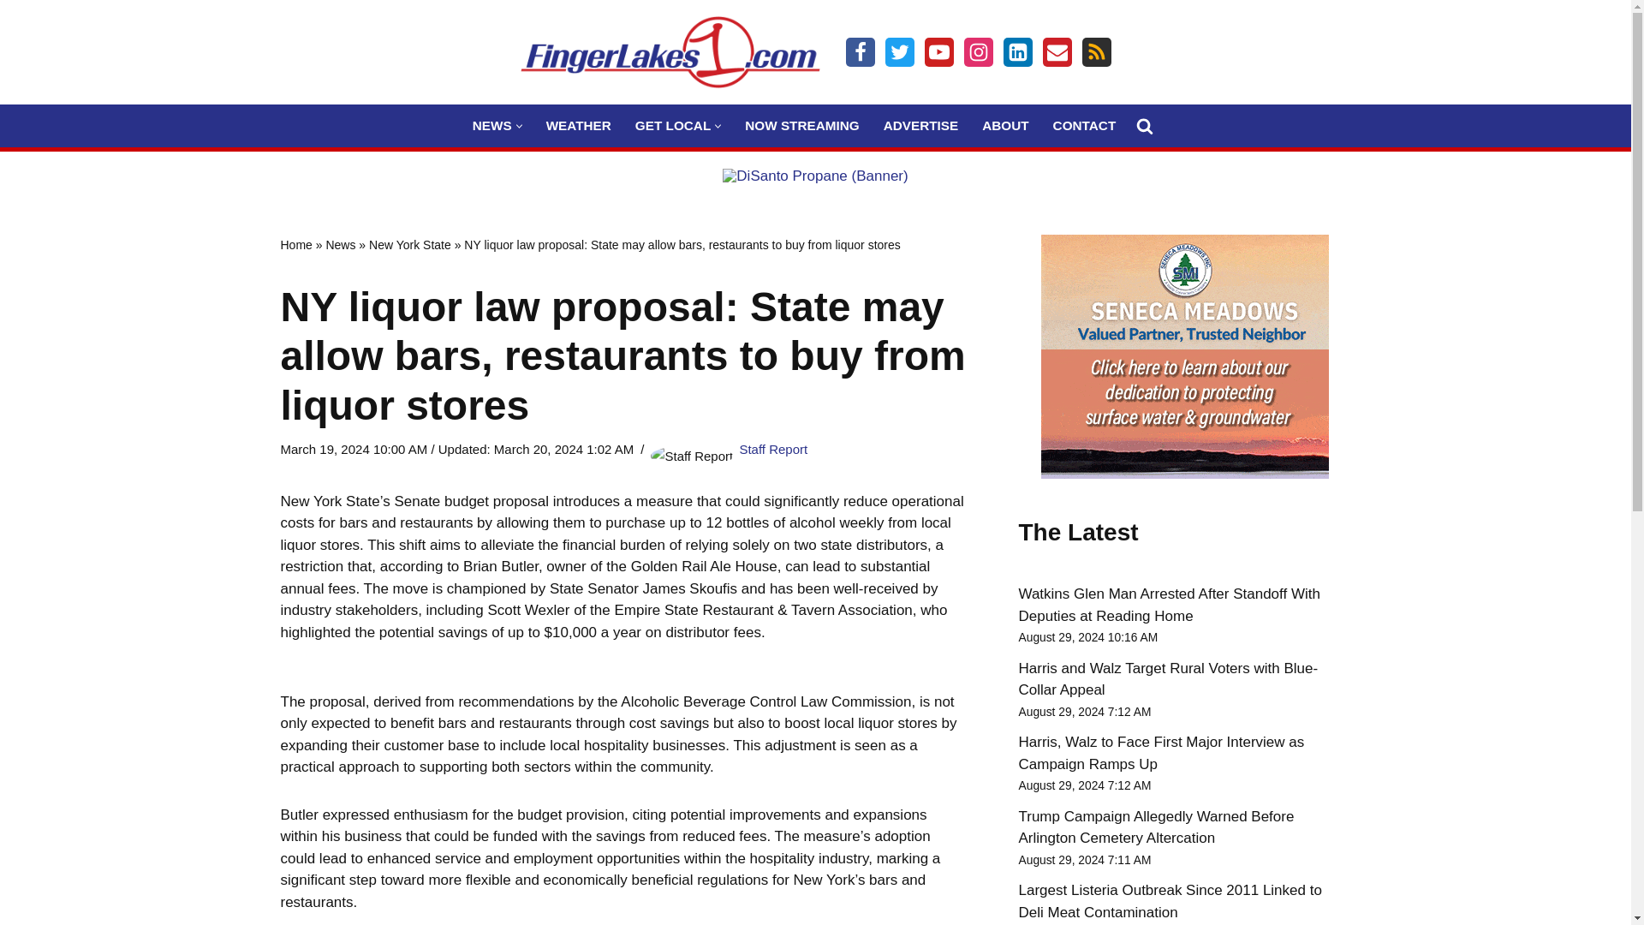  What do you see at coordinates (801, 125) in the screenshot?
I see `NOW STREAMING` at bounding box center [801, 125].